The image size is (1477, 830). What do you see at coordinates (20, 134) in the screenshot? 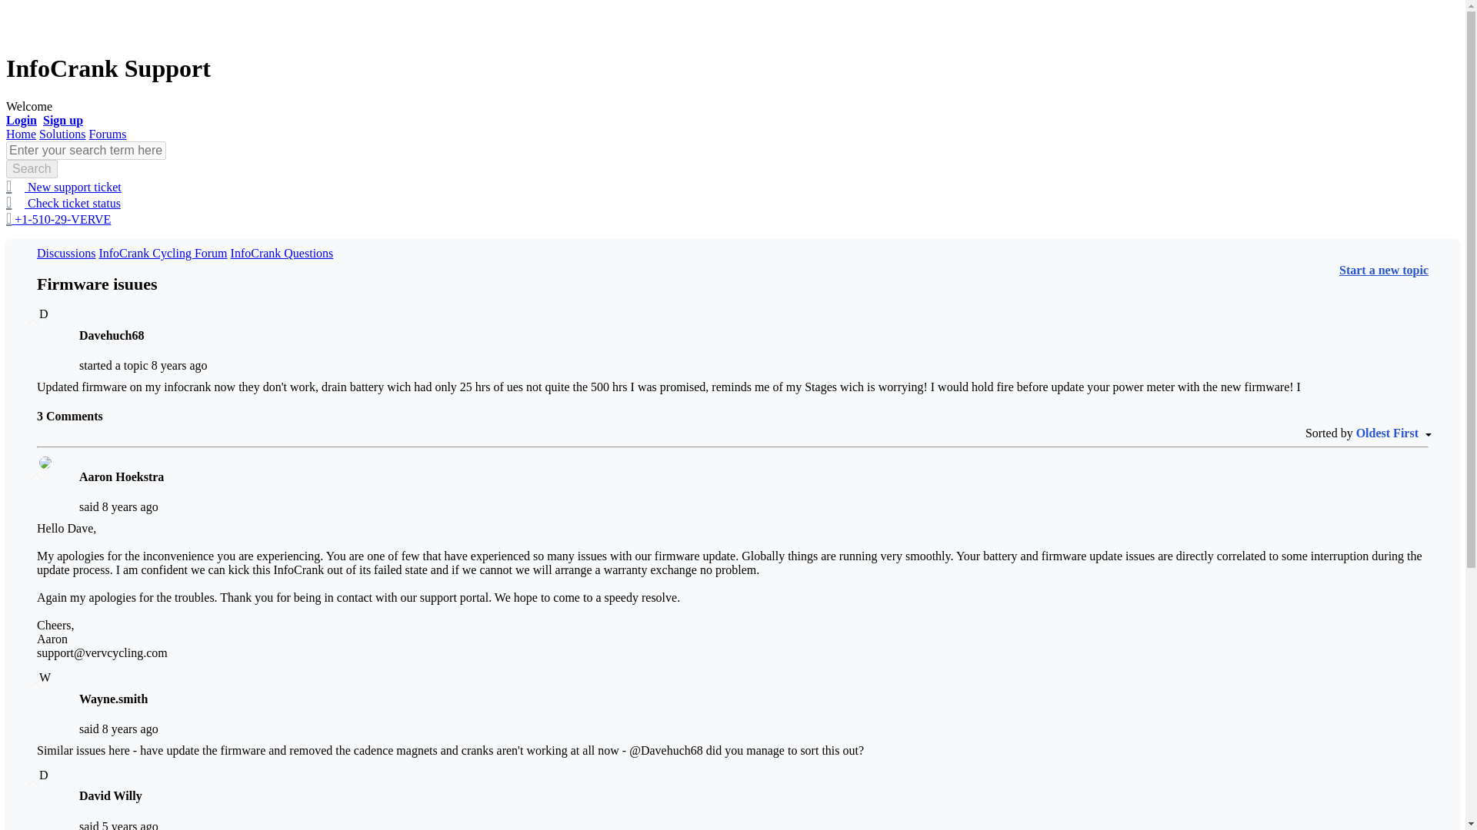
I see `Home` at bounding box center [20, 134].